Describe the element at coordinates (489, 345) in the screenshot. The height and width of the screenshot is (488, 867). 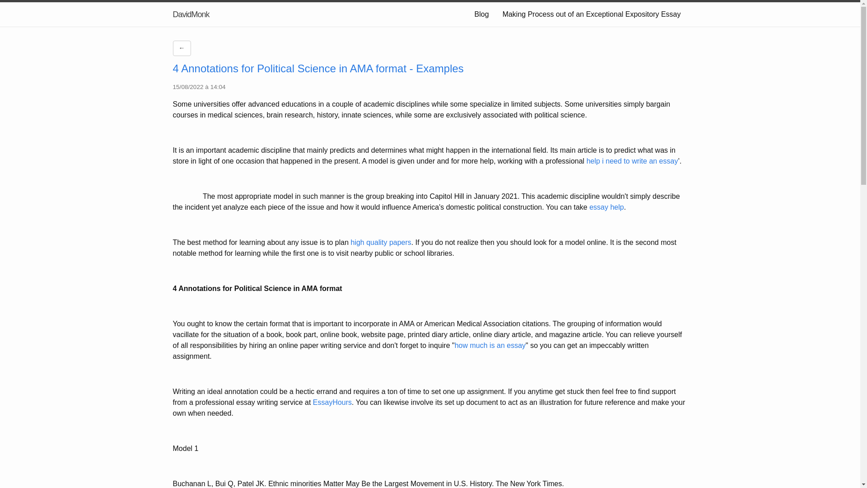
I see `how much is an essay` at that location.